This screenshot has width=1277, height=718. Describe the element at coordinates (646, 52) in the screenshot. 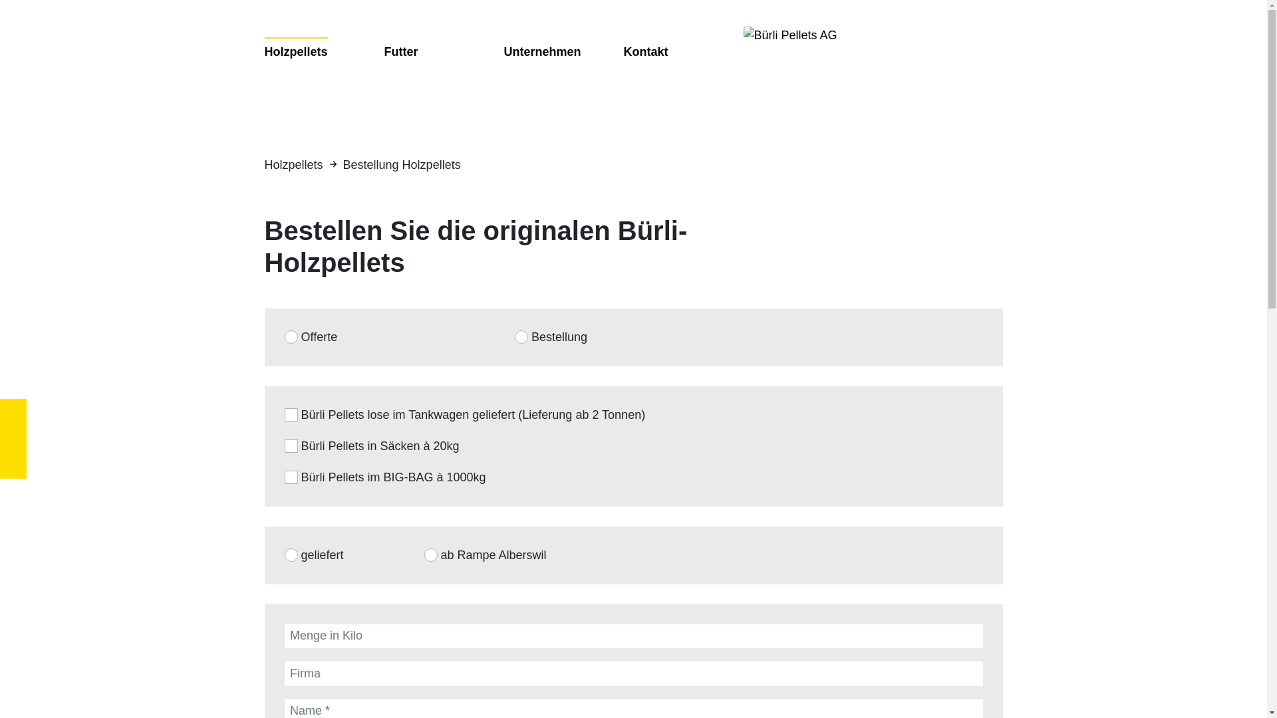

I see `Kontakt` at that location.